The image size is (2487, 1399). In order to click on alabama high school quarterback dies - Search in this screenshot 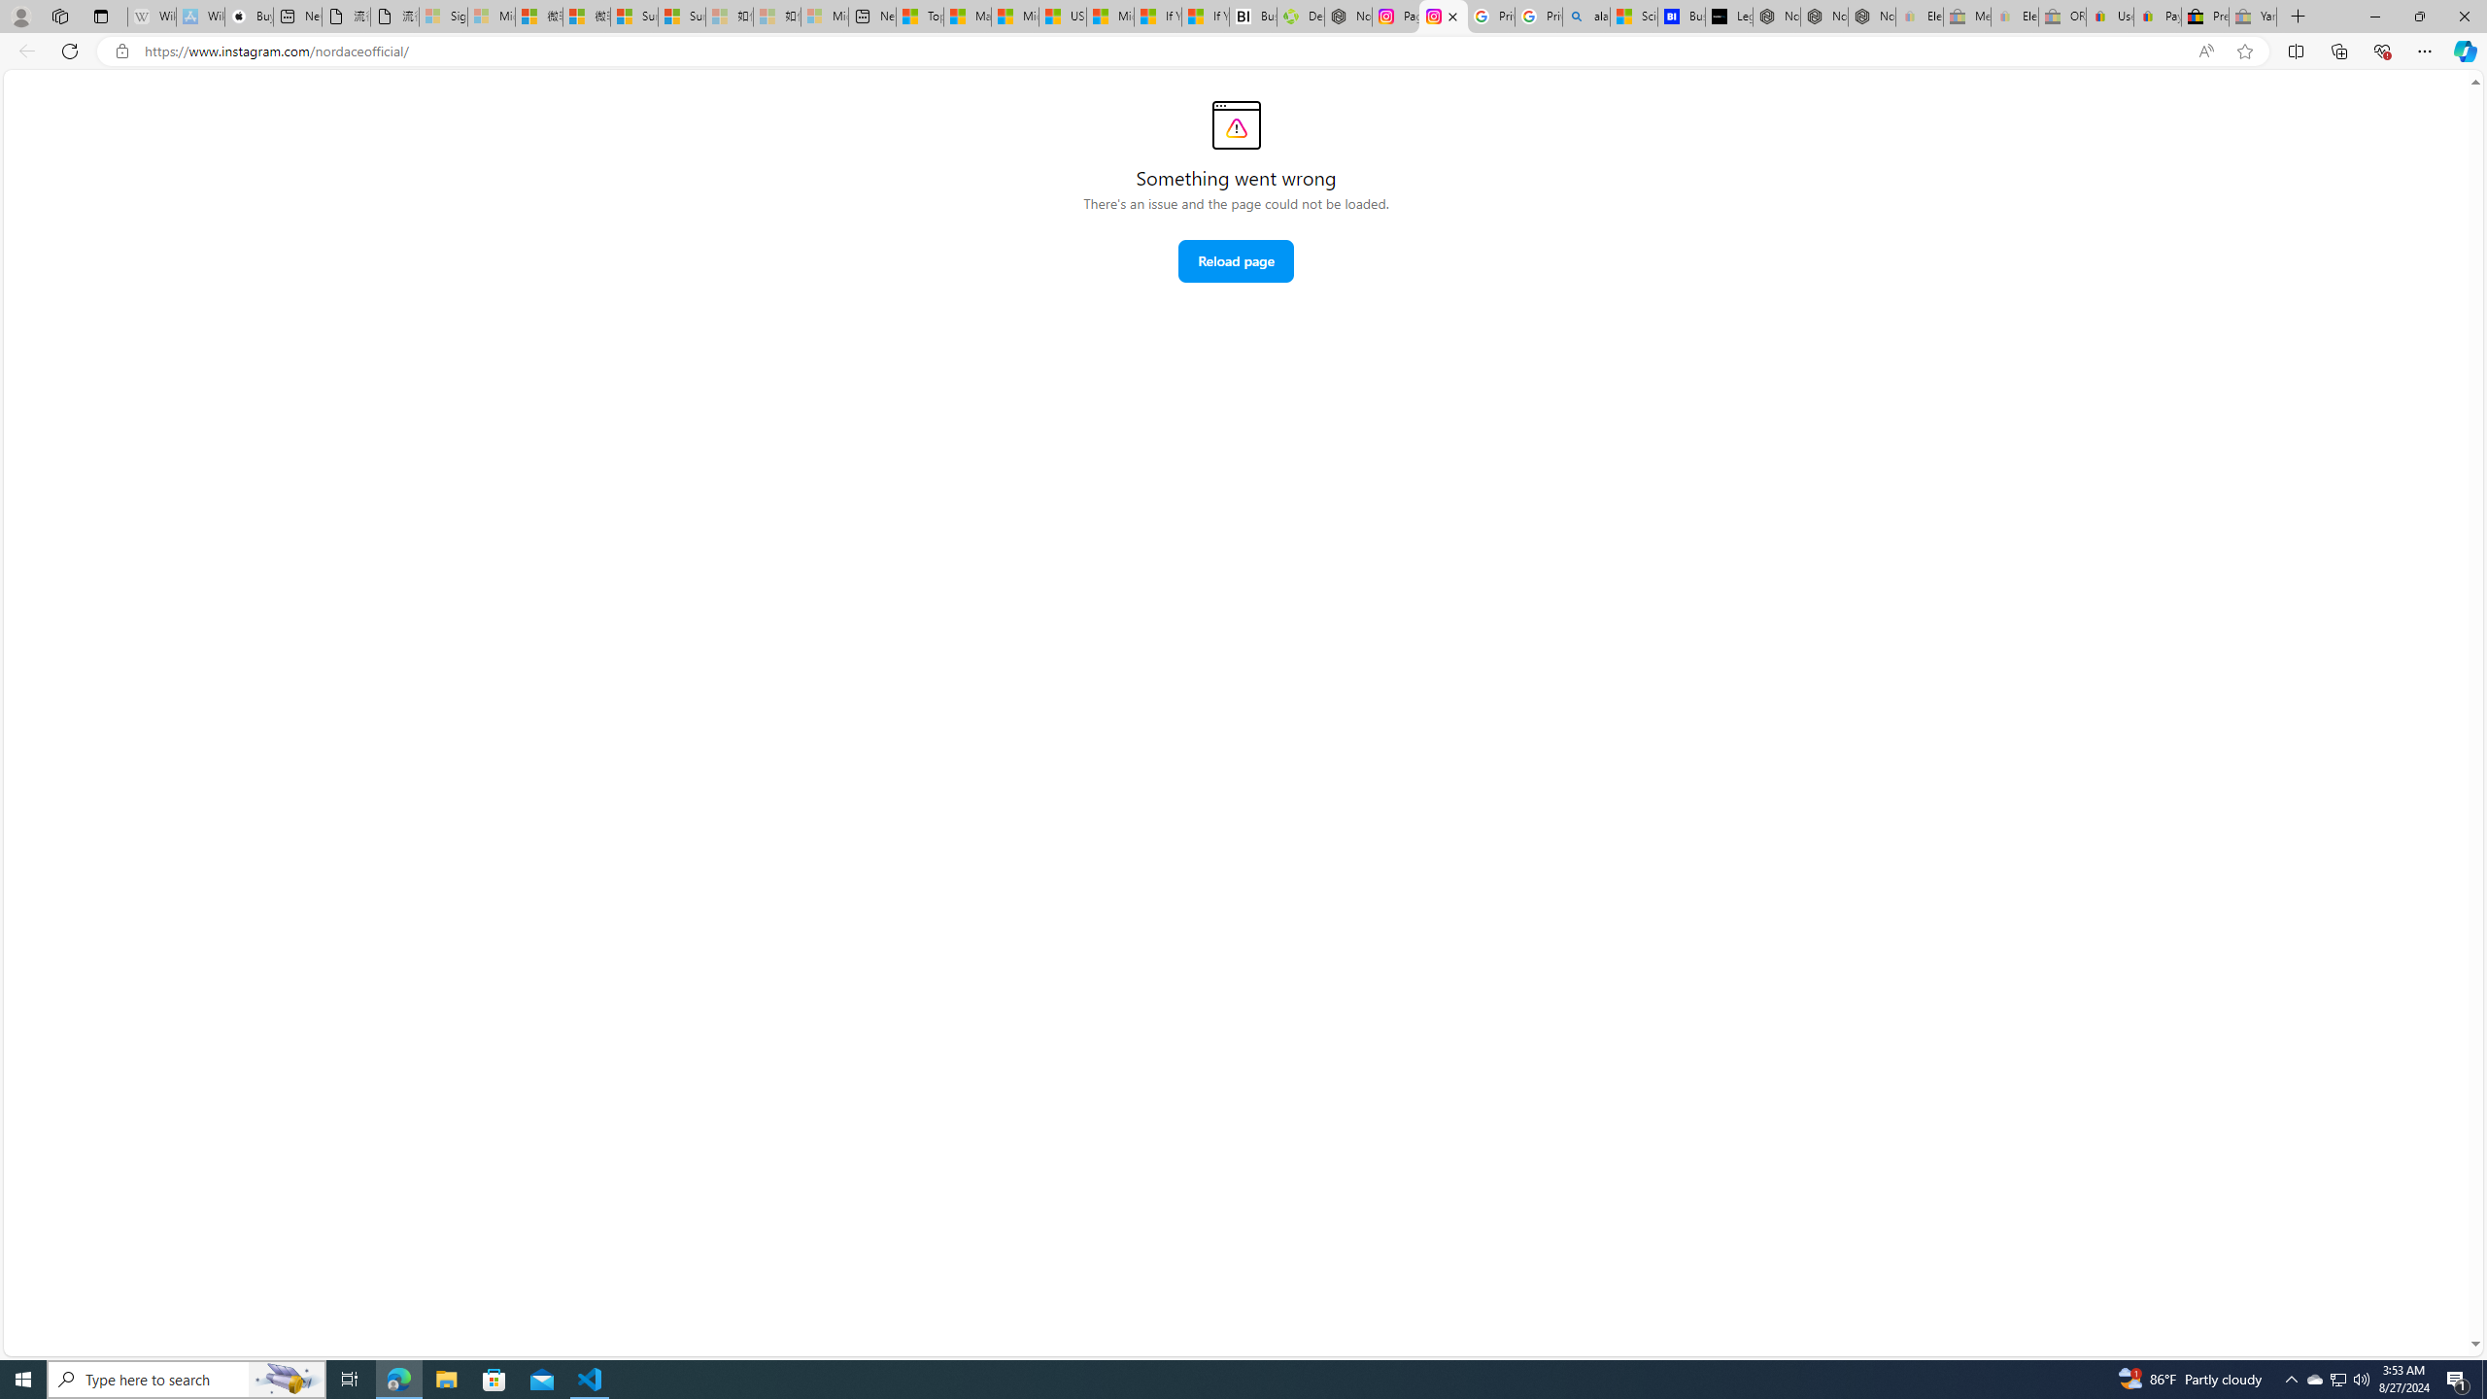, I will do `click(1586, 17)`.